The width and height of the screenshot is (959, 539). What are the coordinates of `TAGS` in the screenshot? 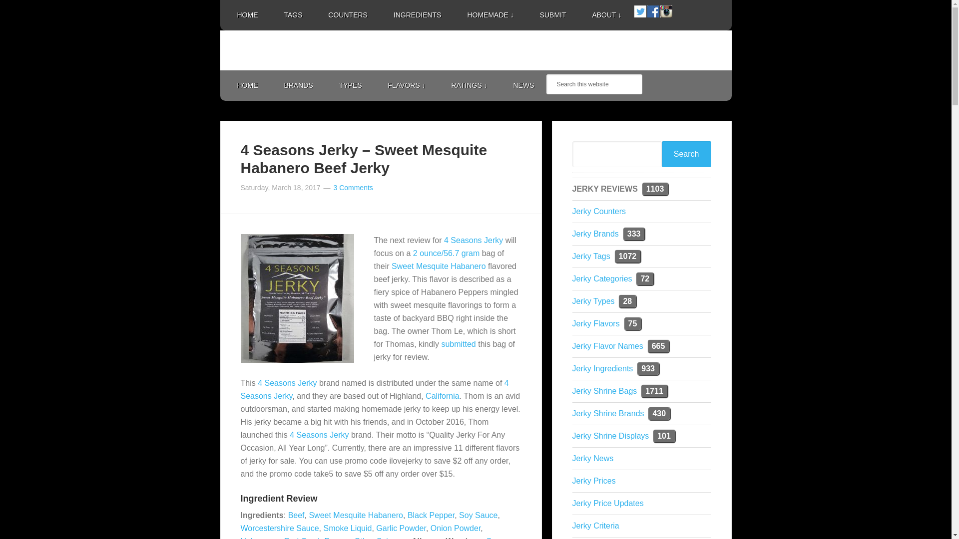 It's located at (293, 15).